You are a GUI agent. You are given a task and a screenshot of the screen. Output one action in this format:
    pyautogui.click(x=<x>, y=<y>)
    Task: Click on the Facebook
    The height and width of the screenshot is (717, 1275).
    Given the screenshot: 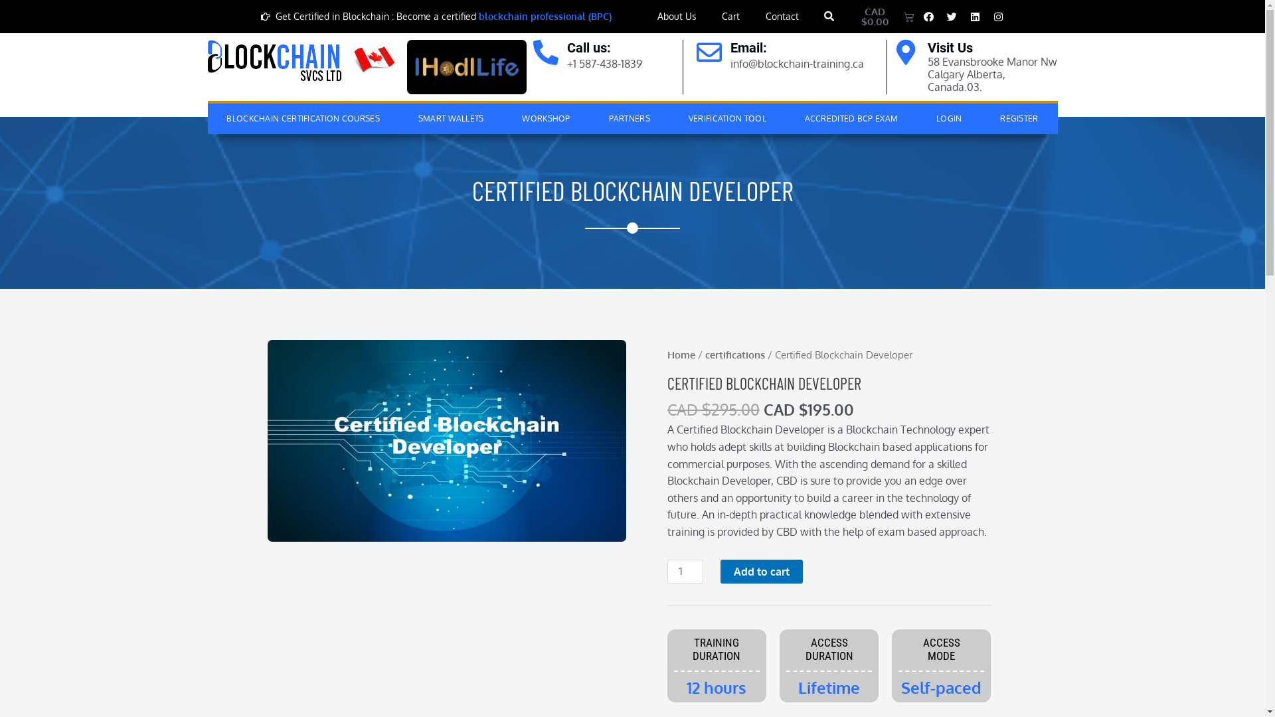 What is the action you would take?
    pyautogui.click(x=929, y=17)
    